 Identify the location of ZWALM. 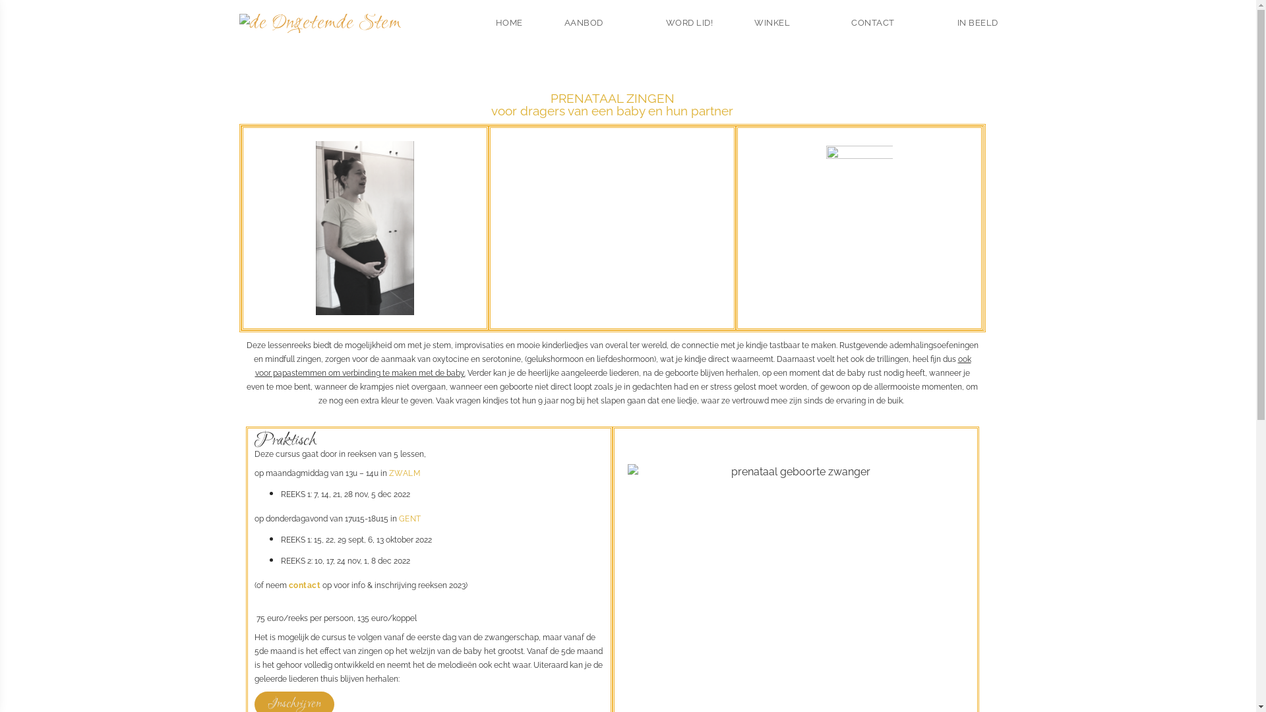
(405, 473).